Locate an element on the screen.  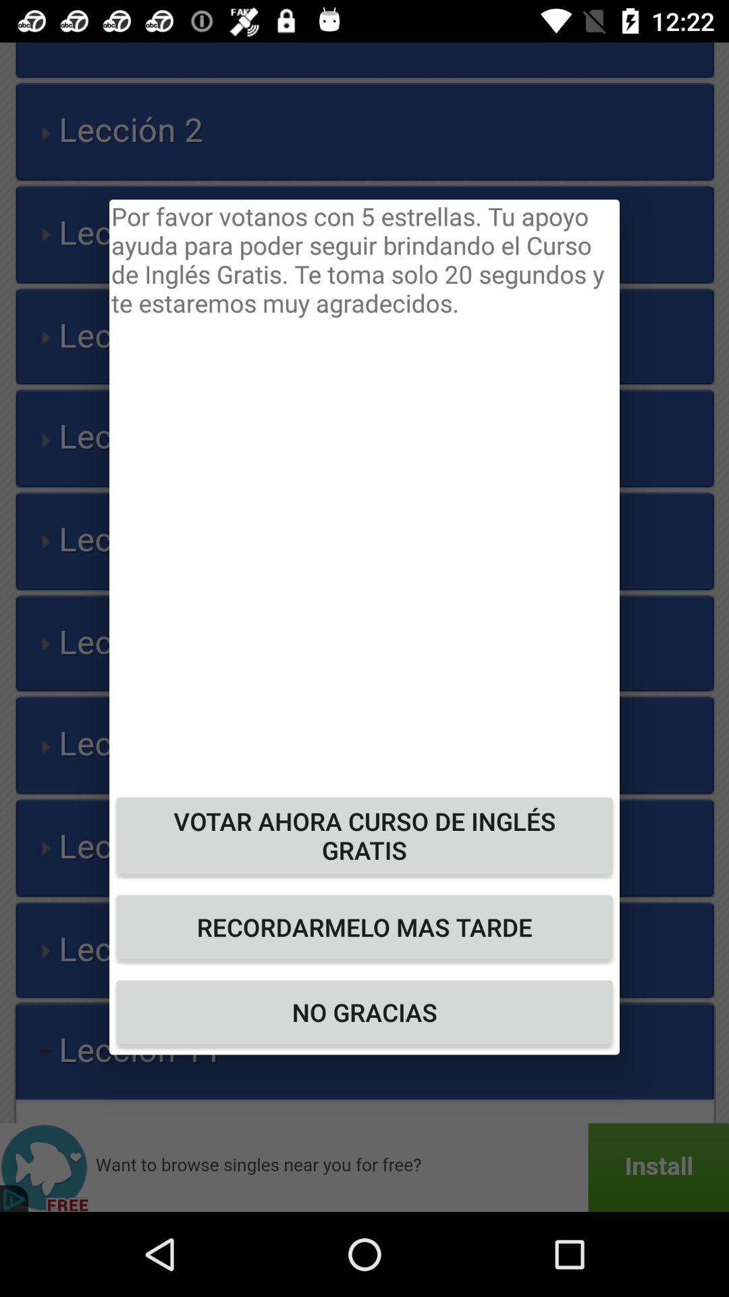
launch the button below the recordarmelo mas tarde is located at coordinates (364, 1012).